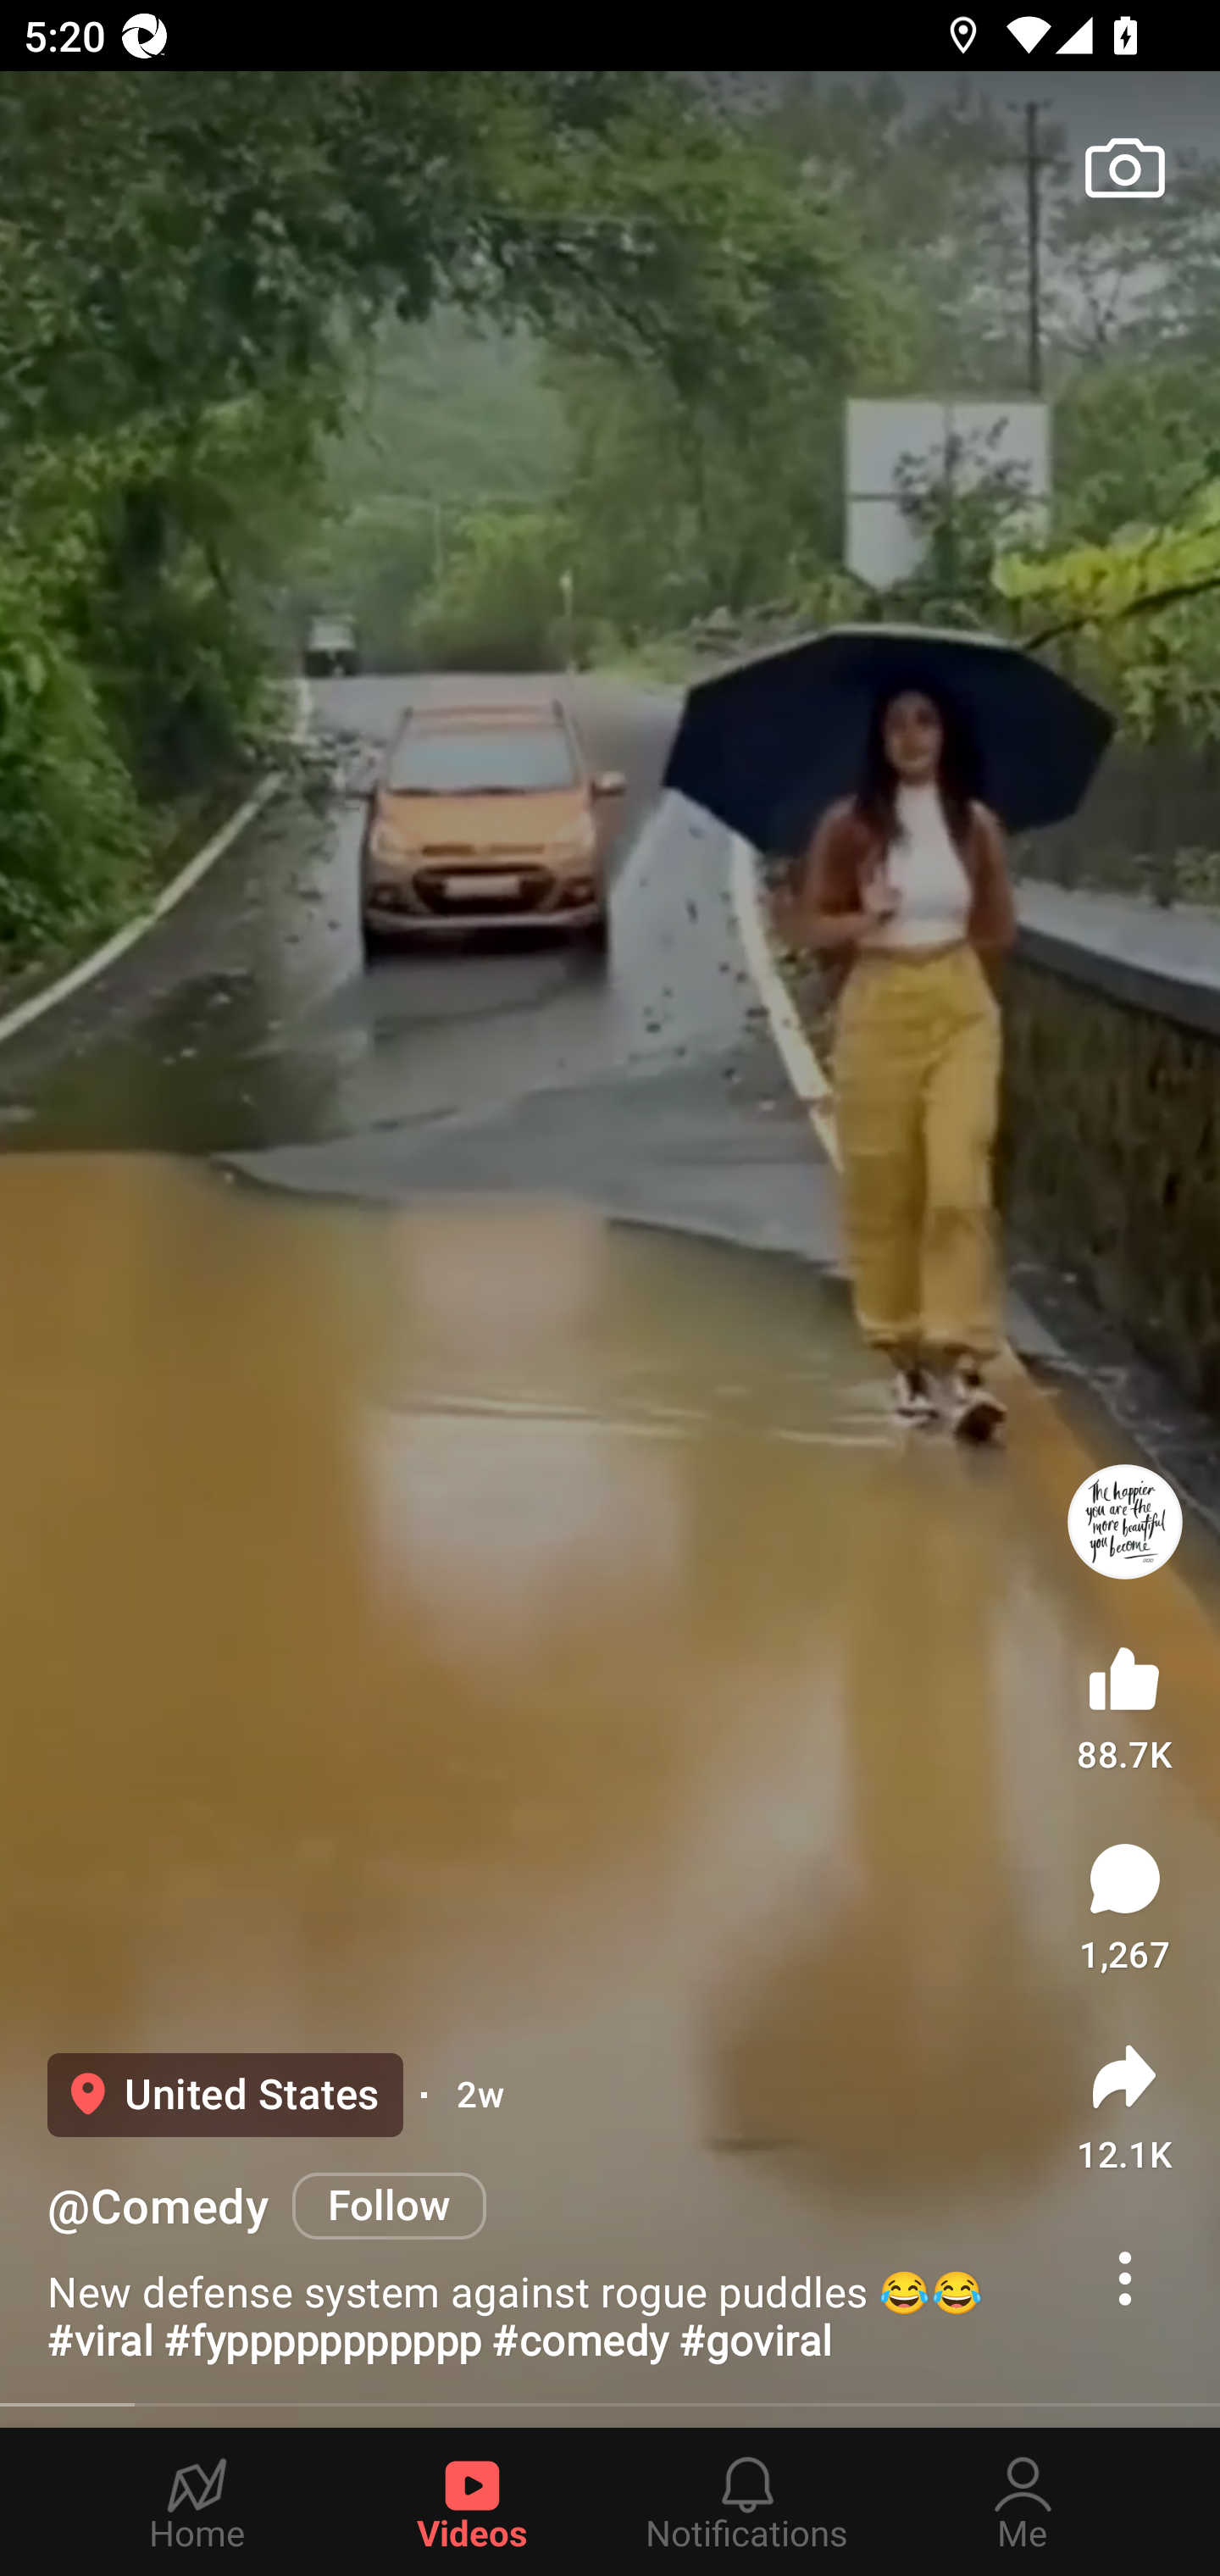 The height and width of the screenshot is (2576, 1220). What do you see at coordinates (747, 2501) in the screenshot?
I see `Notifications` at bounding box center [747, 2501].